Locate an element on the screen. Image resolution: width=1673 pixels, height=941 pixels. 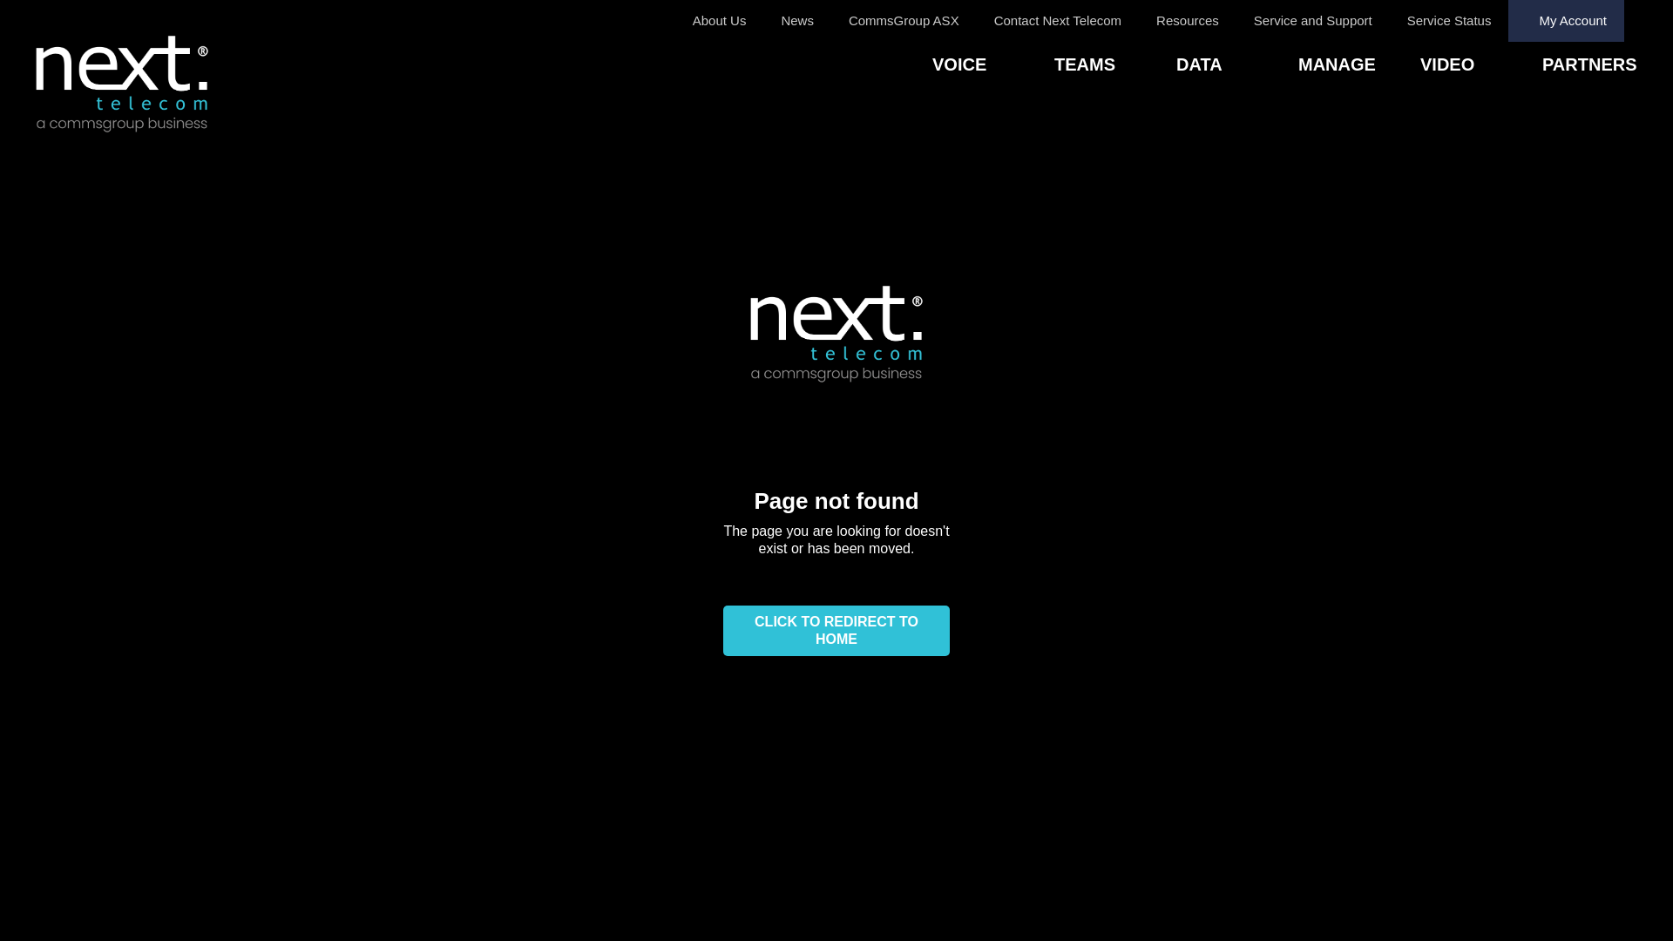
Service and Support is located at coordinates (1313, 21).